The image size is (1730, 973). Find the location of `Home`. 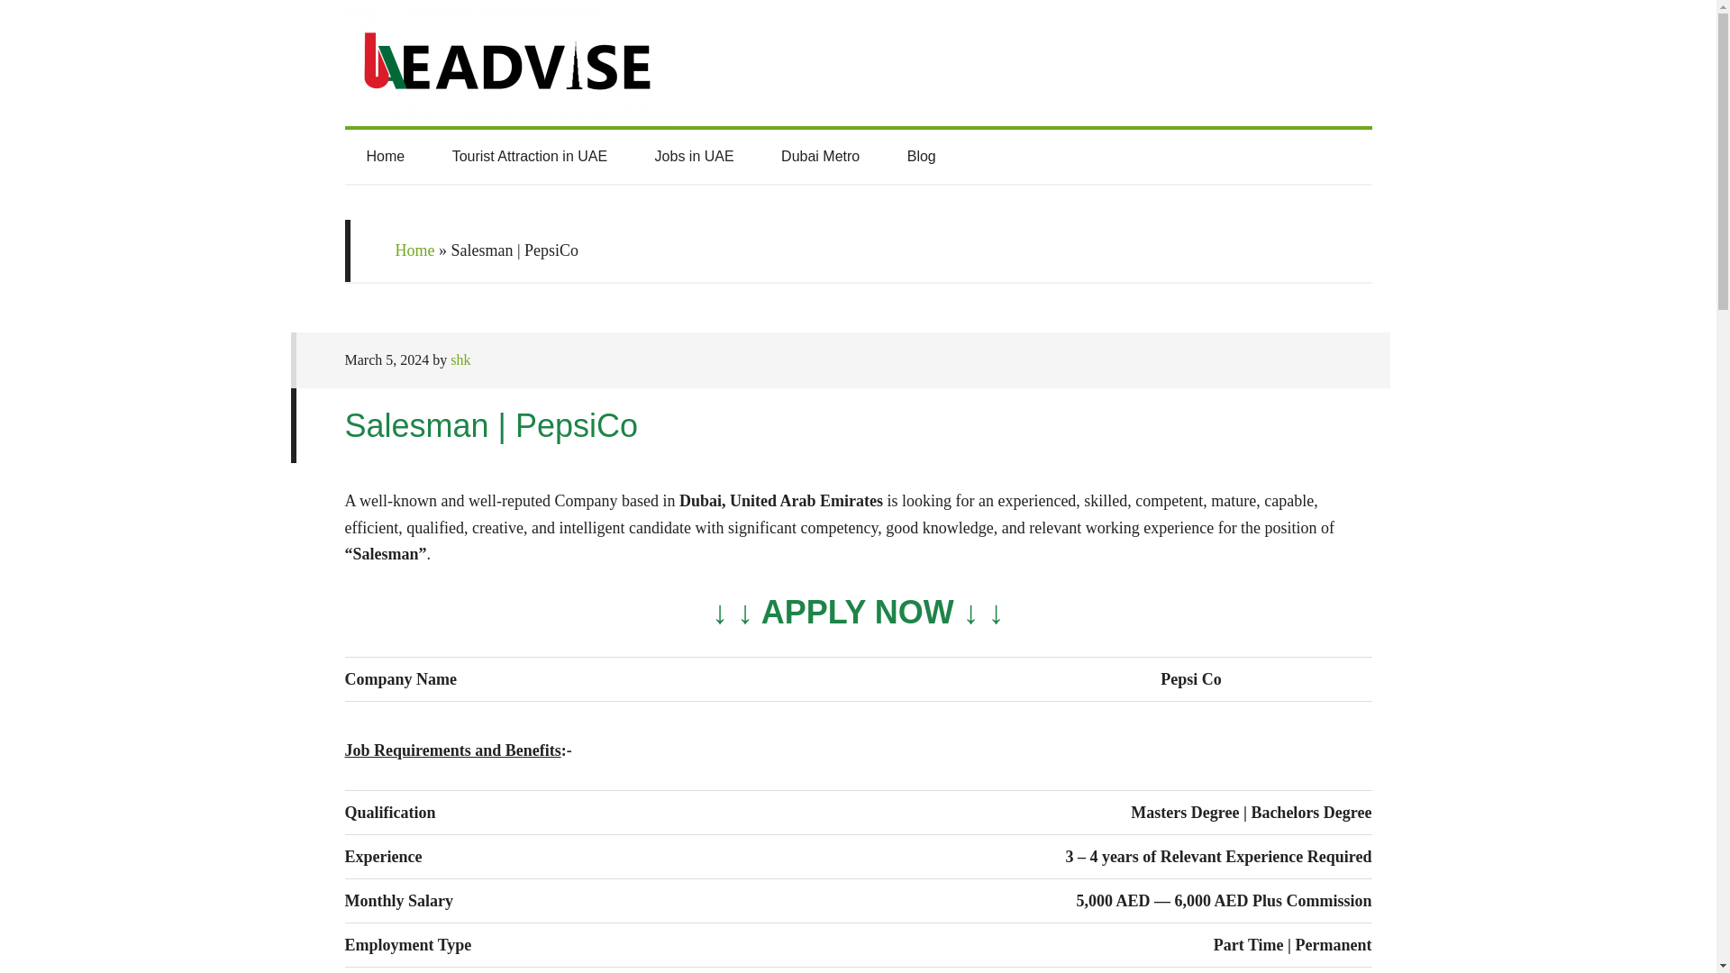

Home is located at coordinates (414, 250).